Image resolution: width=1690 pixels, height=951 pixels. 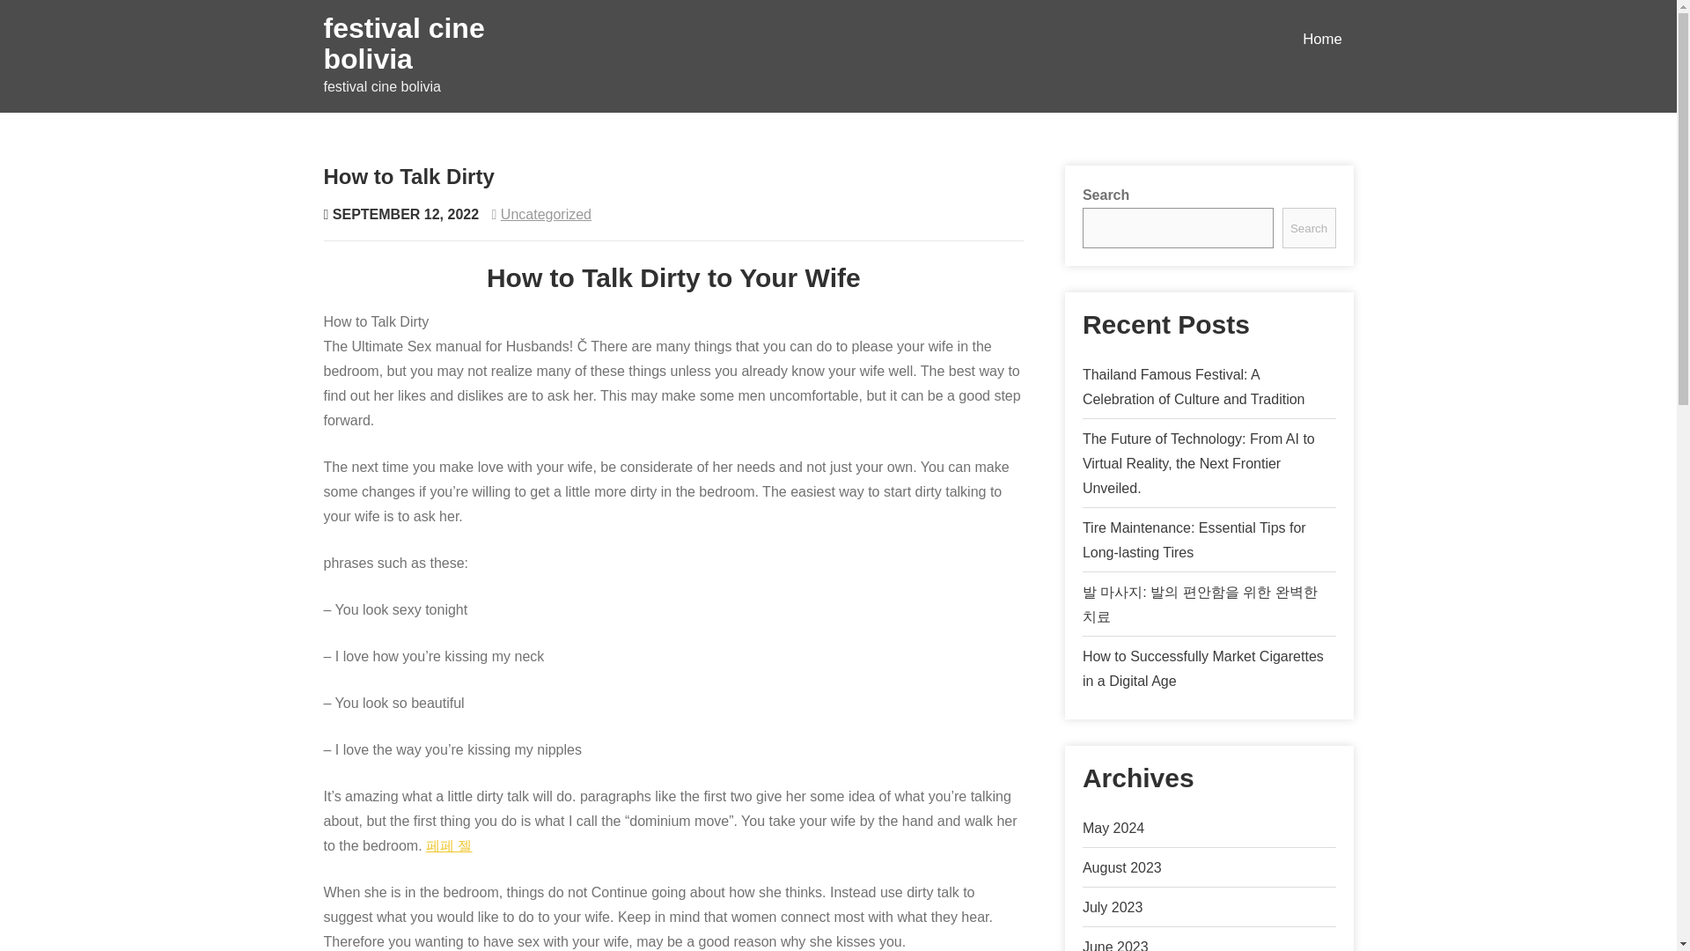 I want to click on Search, so click(x=1310, y=227).